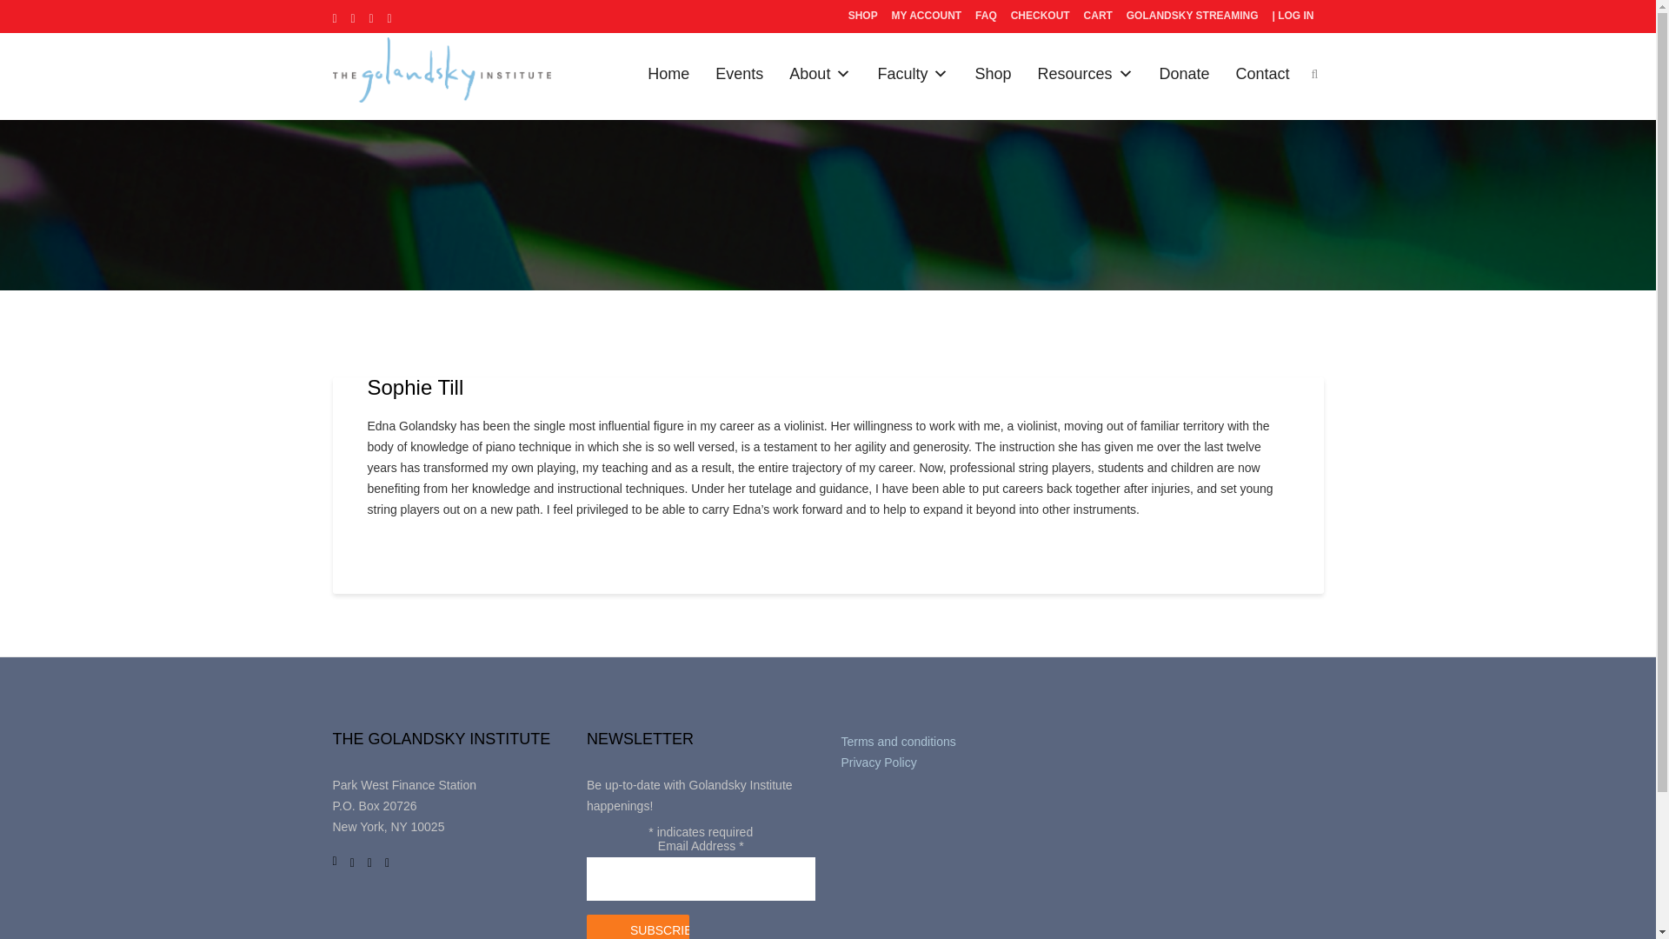  Describe the element at coordinates (1193, 16) in the screenshot. I see `GOLANDSKY STREAMING` at that location.